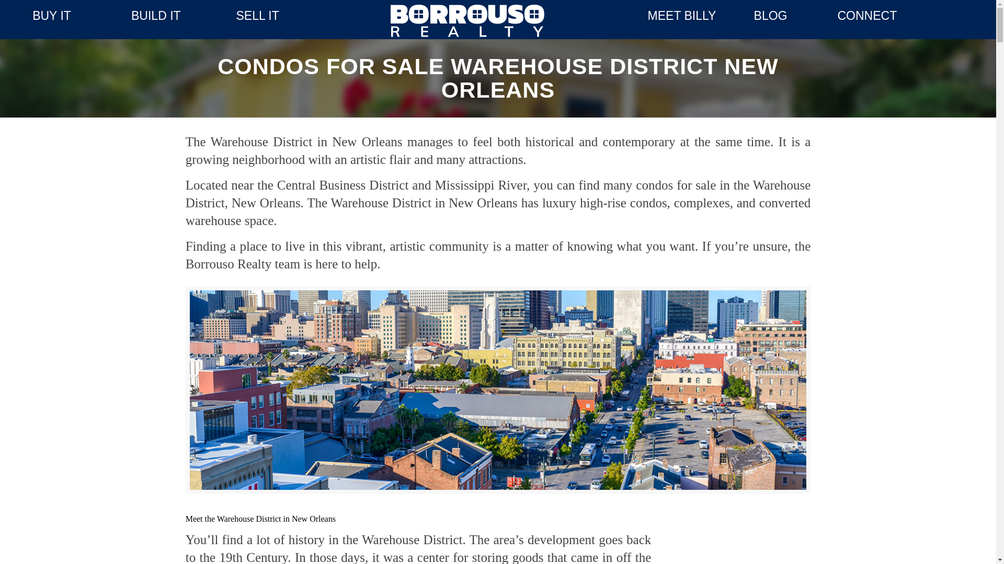 Image resolution: width=1004 pixels, height=564 pixels. I want to click on BUY IT, so click(51, 16).